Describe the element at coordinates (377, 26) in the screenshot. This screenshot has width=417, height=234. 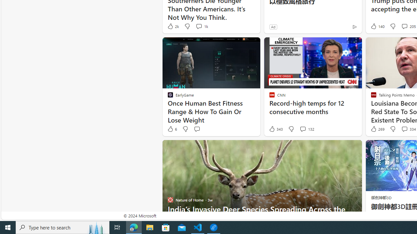
I see `140 Like` at that location.